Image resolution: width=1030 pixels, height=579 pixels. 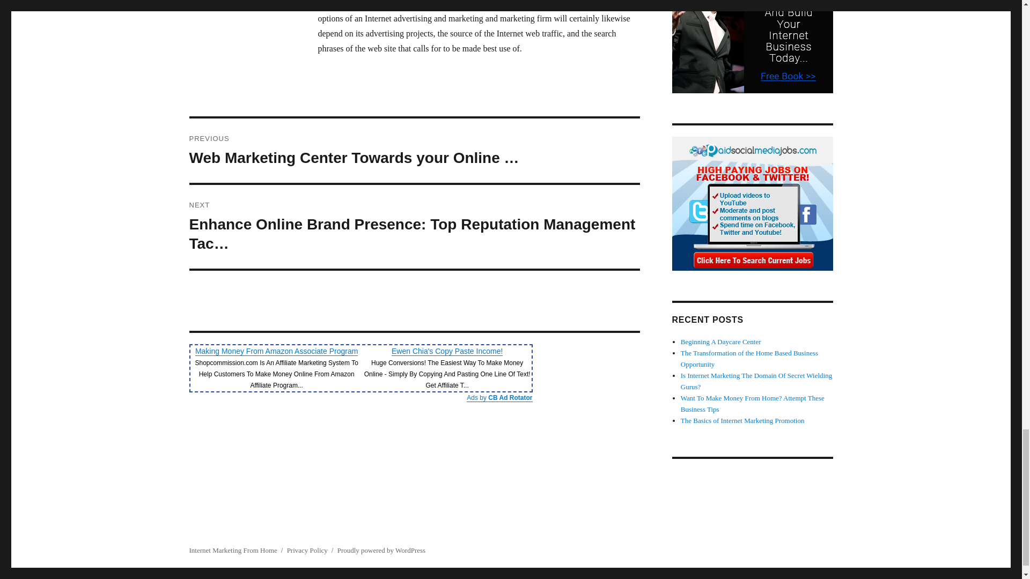 I want to click on Want To Make Money From Home? Attempt These Business Tips, so click(x=753, y=404).